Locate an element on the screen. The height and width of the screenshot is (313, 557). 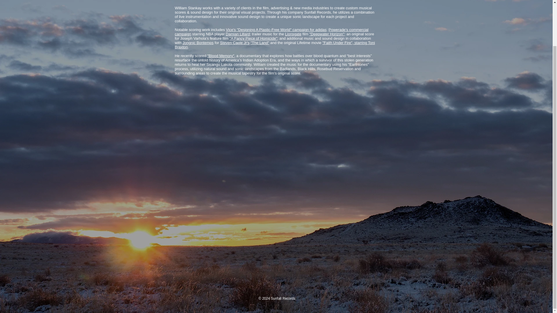
"A Fancy Piece of Homicide" is located at coordinates (254, 38).